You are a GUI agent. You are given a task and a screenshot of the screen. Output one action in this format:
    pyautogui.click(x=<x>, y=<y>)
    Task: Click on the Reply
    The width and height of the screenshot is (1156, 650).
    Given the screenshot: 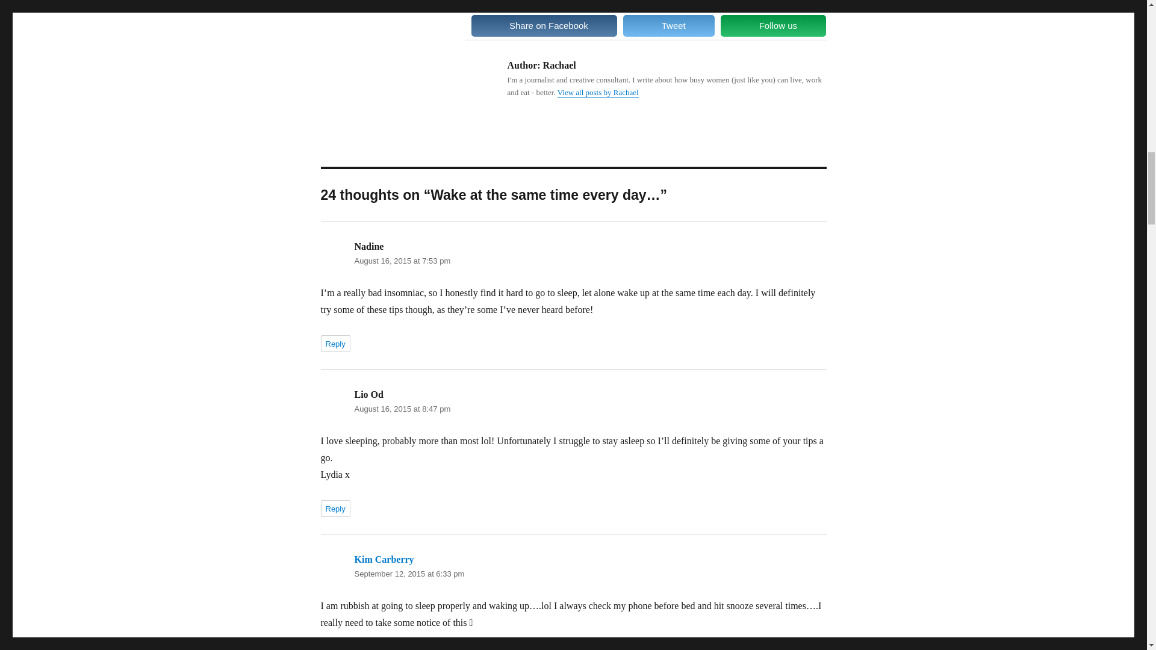 What is the action you would take?
    pyautogui.click(x=335, y=649)
    